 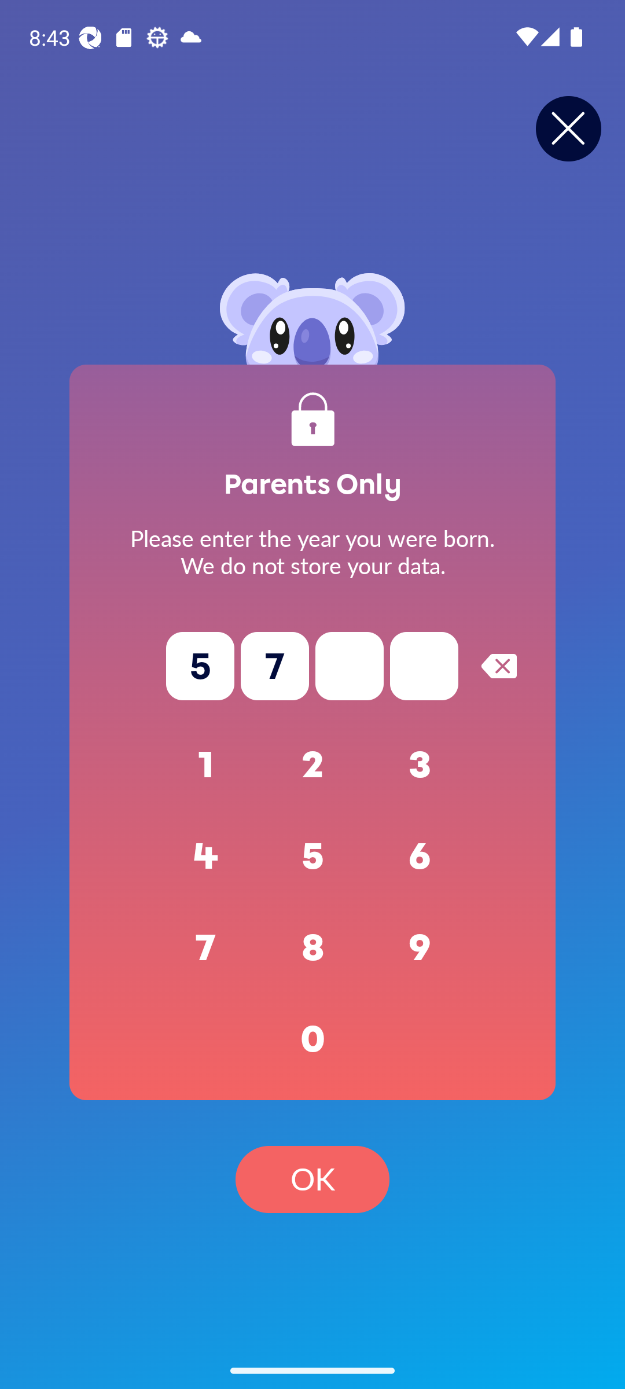 What do you see at coordinates (499, 666) in the screenshot?
I see `Delete` at bounding box center [499, 666].